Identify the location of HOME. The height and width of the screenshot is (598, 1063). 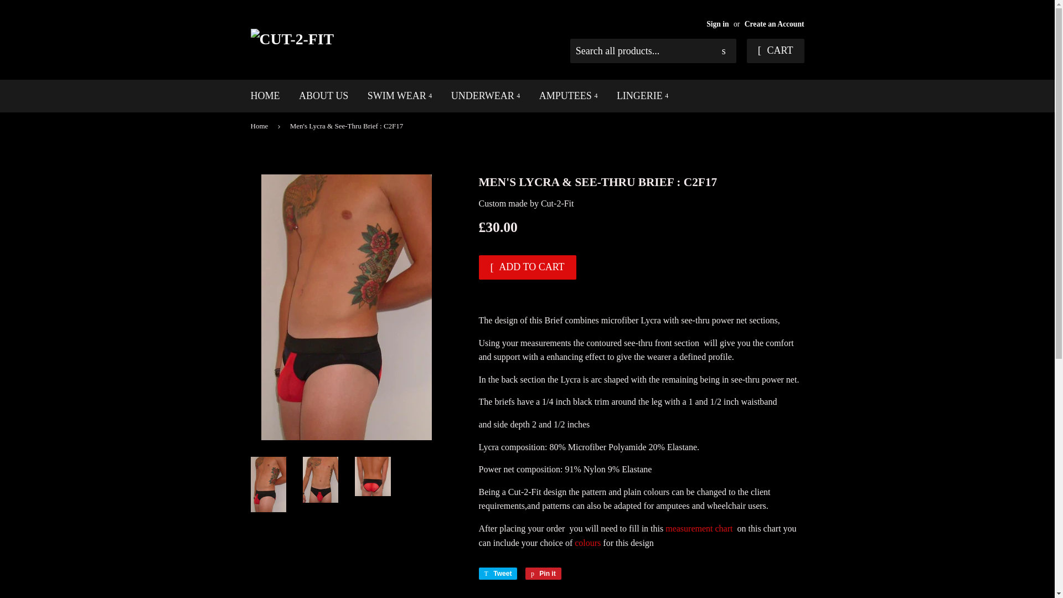
(265, 96).